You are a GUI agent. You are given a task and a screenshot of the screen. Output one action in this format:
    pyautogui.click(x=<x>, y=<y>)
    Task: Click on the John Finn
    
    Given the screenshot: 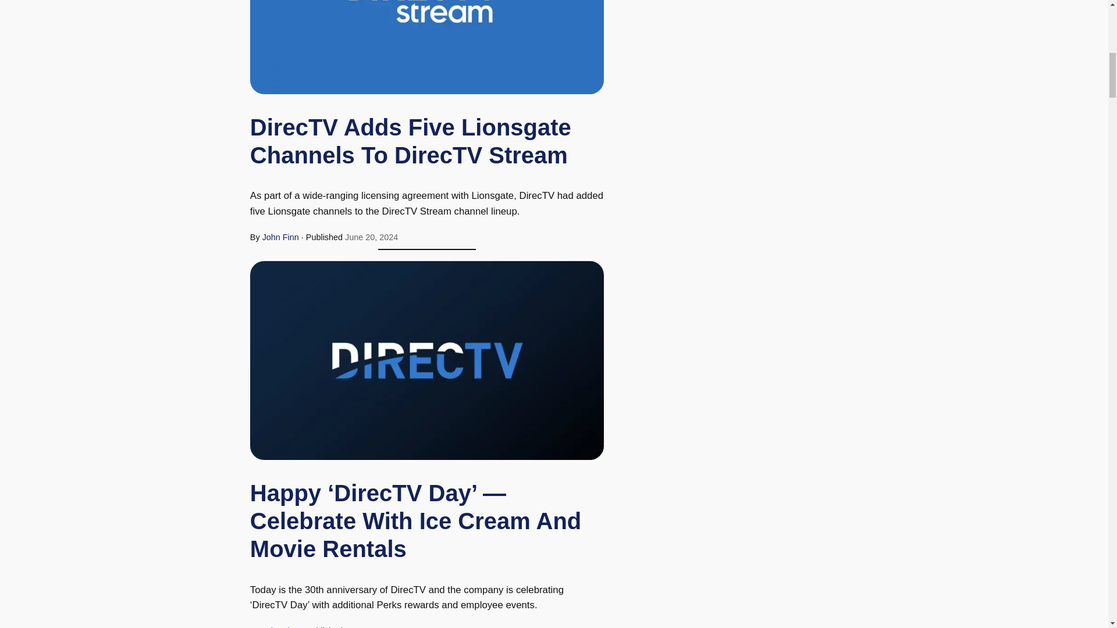 What is the action you would take?
    pyautogui.click(x=280, y=627)
    